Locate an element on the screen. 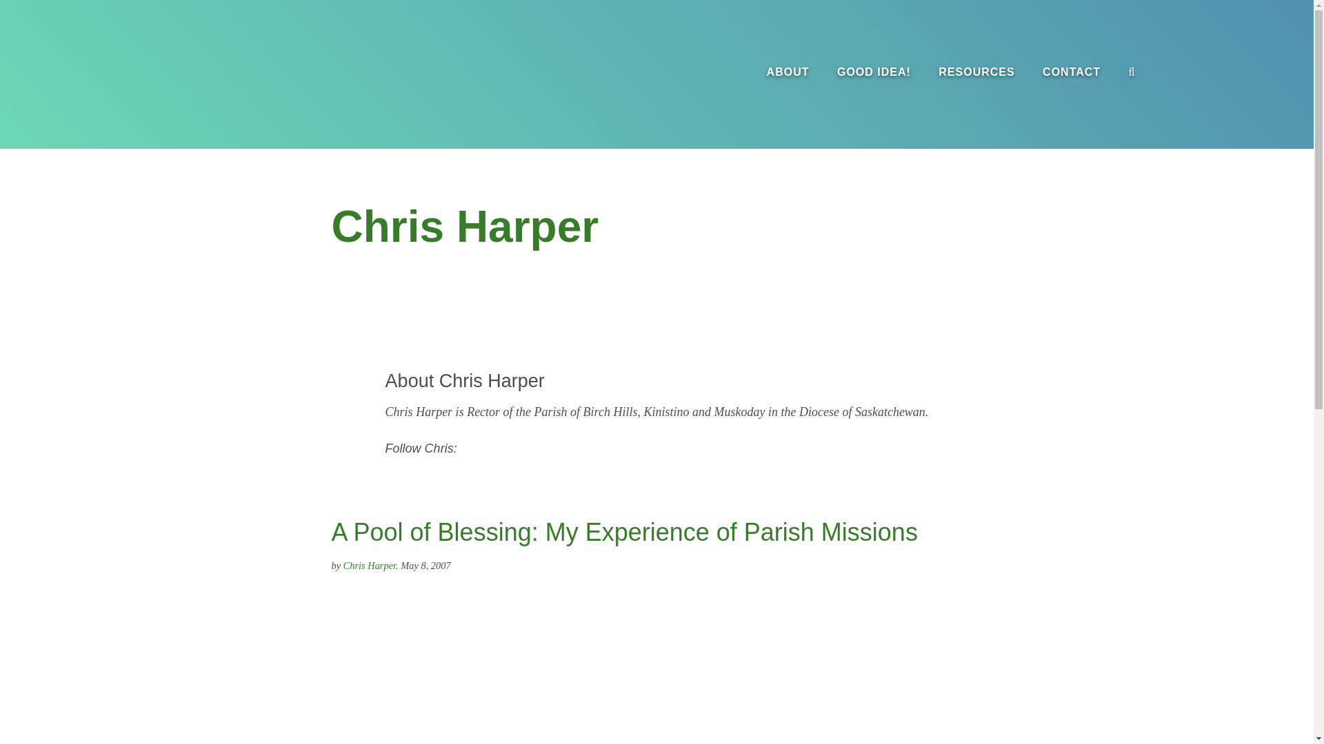 The width and height of the screenshot is (1324, 744). CONTACT is located at coordinates (1072, 72).